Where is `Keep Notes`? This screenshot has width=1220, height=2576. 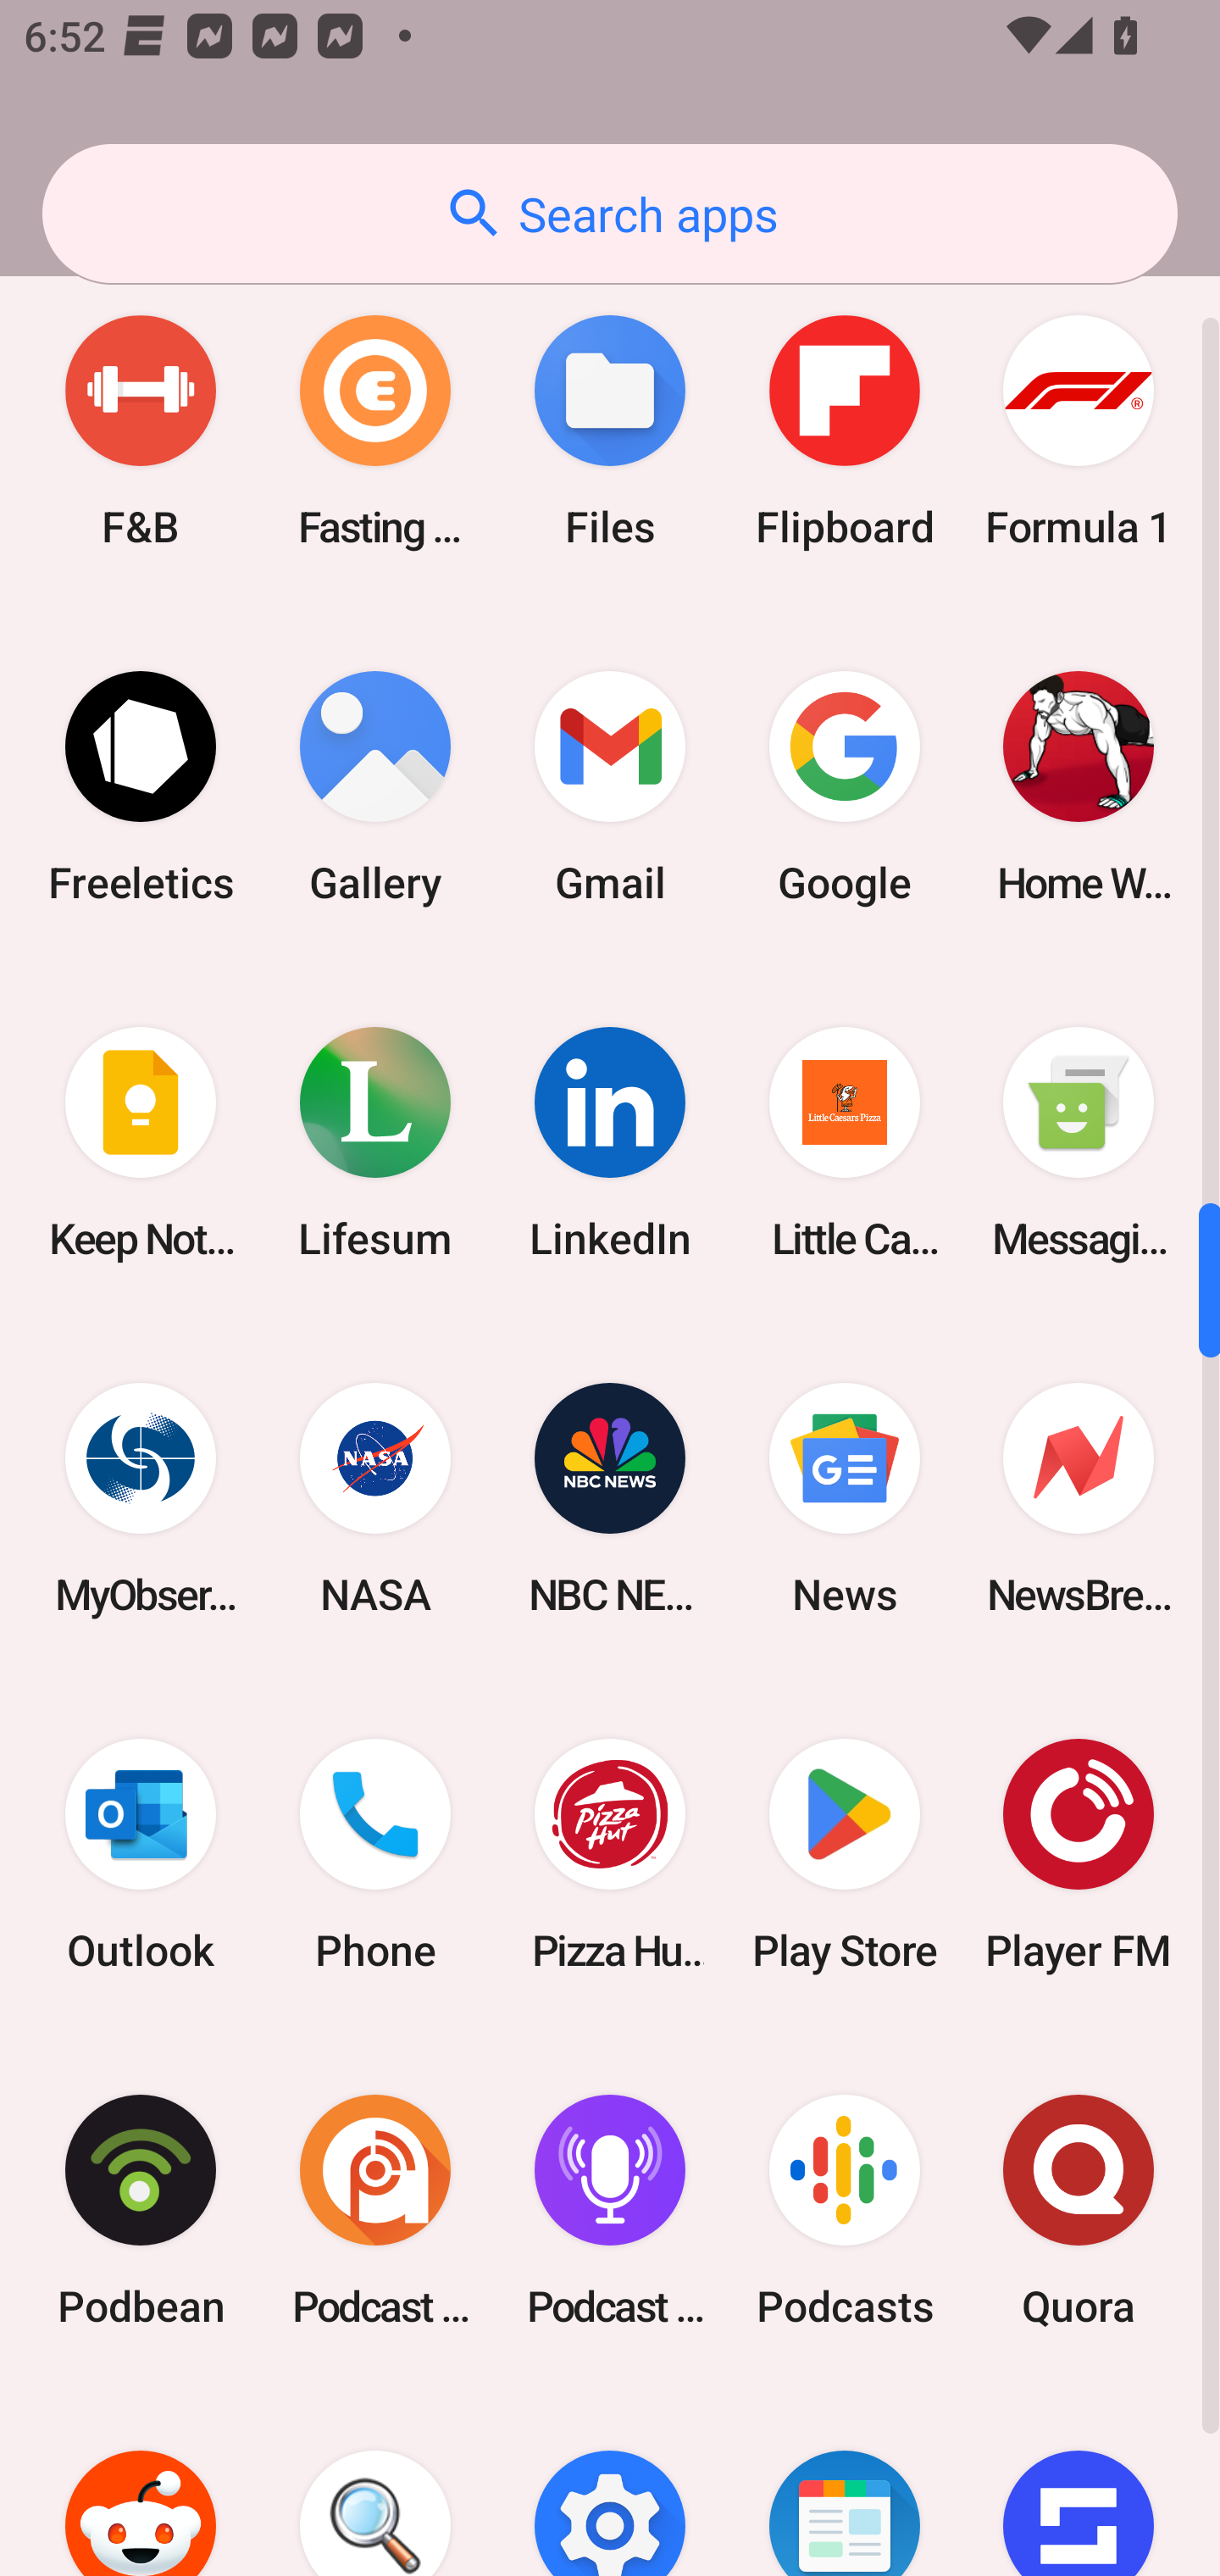 Keep Notes is located at coordinates (141, 1144).